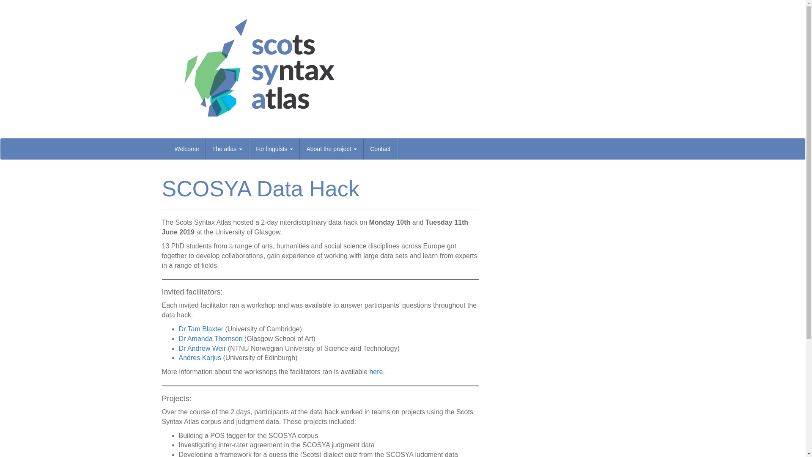 The height and width of the screenshot is (457, 812). Describe the element at coordinates (274, 149) in the screenshot. I see `For linguists` at that location.